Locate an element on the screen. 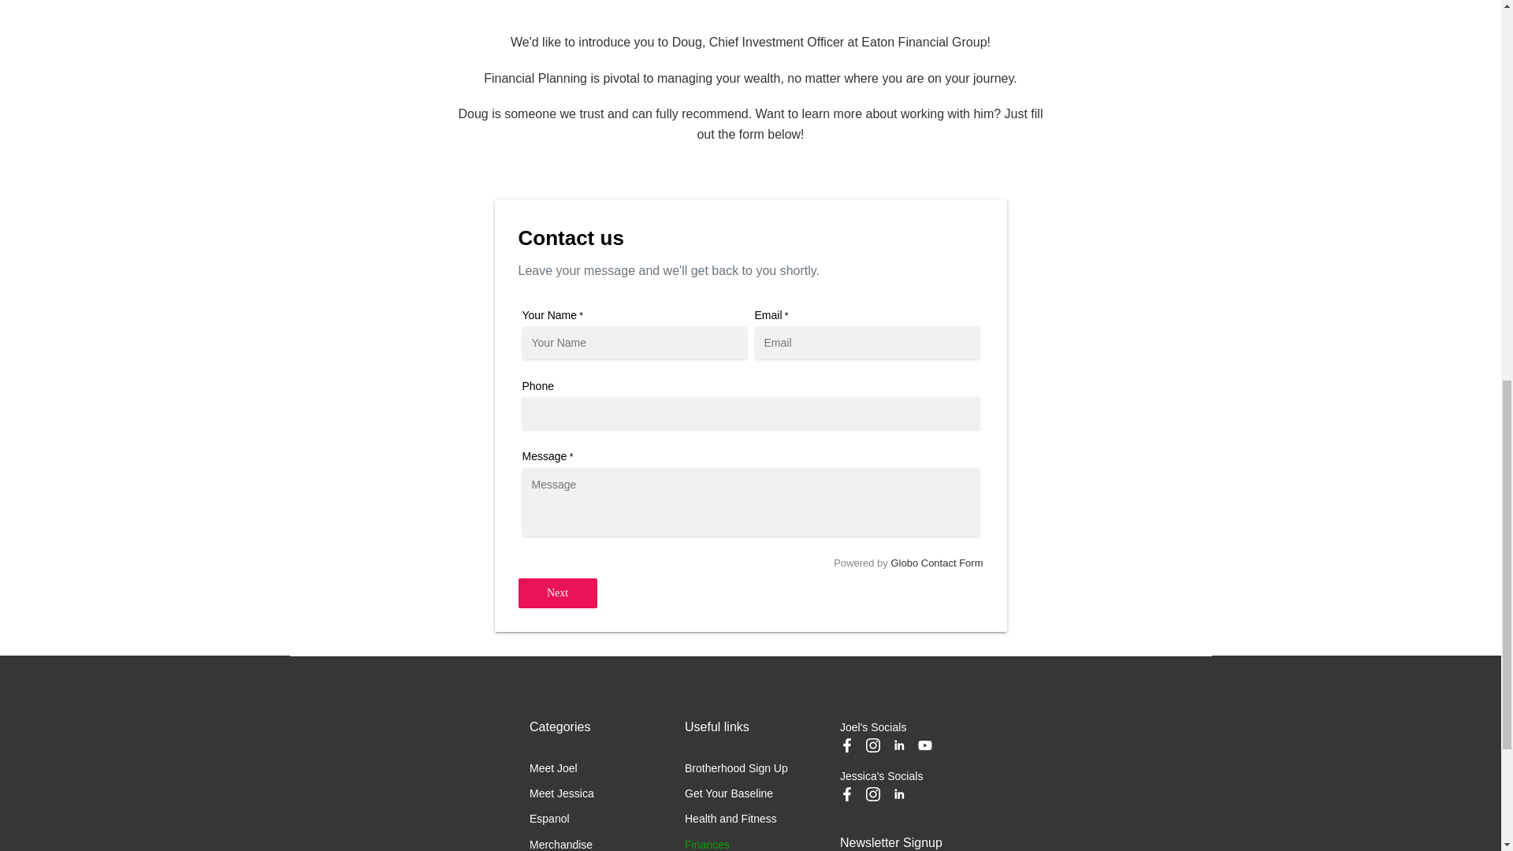 The image size is (1513, 851). Contact Form is located at coordinates (952, 563).